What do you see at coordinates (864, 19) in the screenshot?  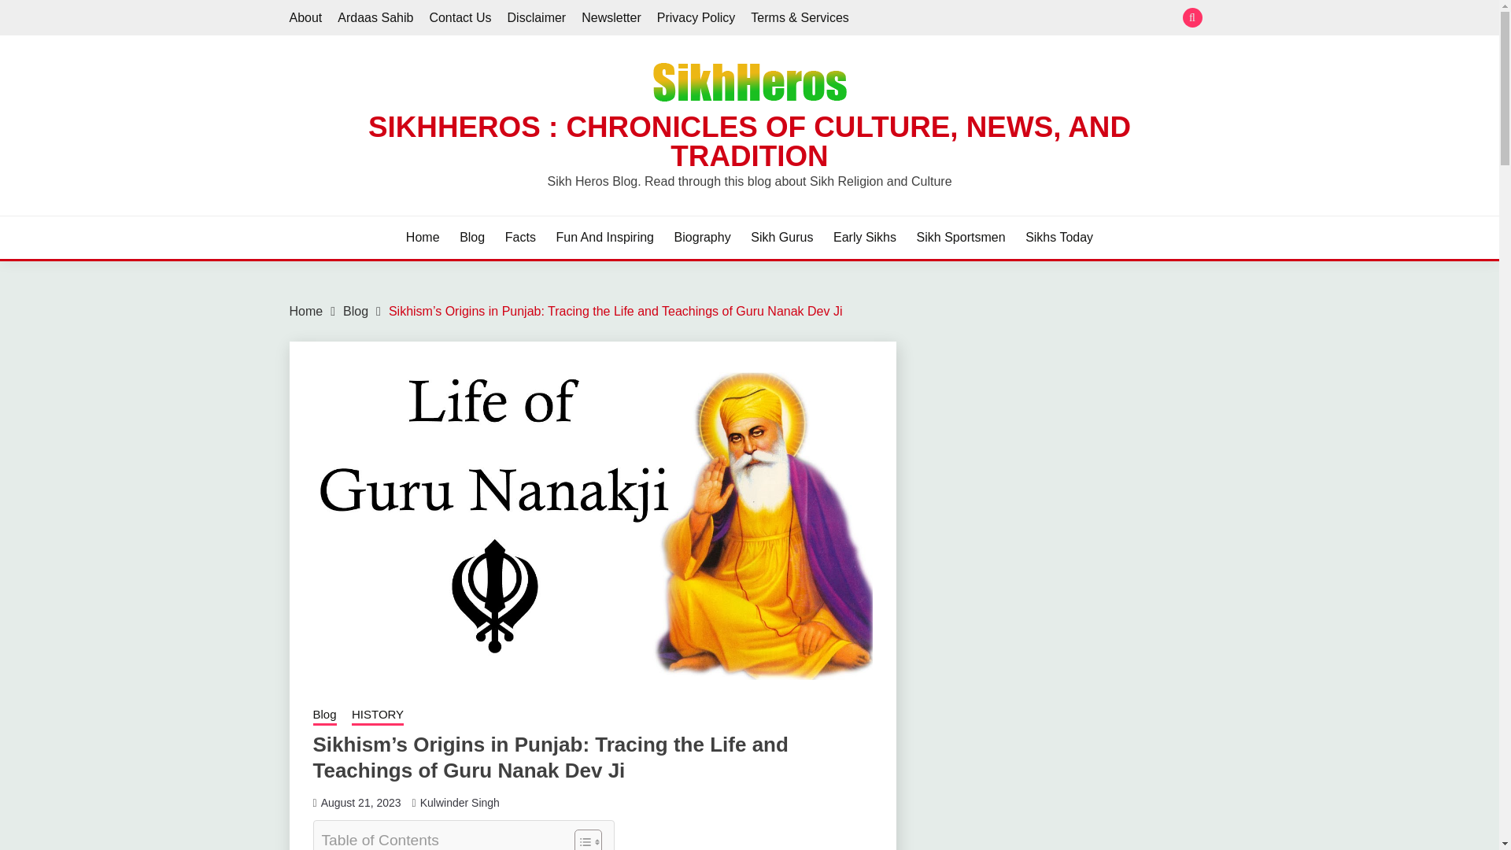 I see `Search` at bounding box center [864, 19].